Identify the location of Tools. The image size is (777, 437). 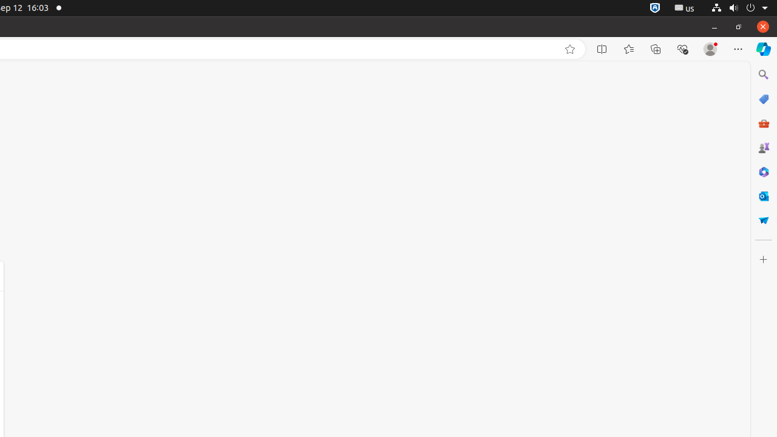
(764, 123).